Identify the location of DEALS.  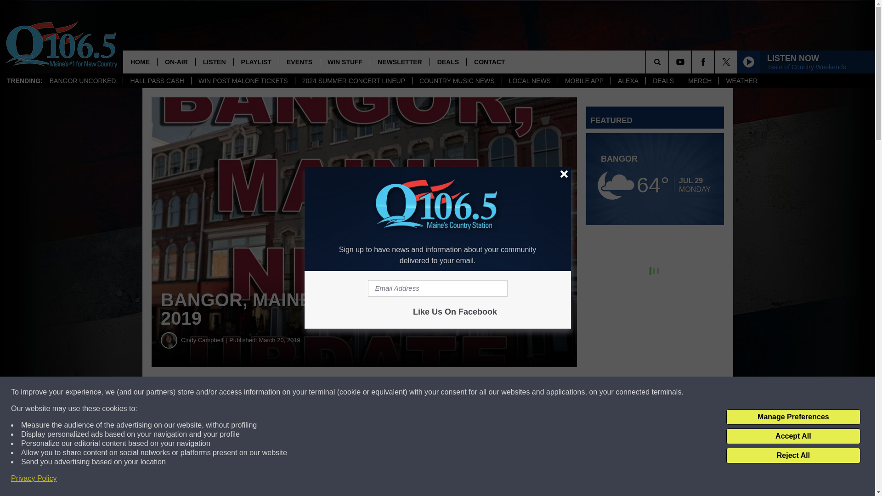
(663, 81).